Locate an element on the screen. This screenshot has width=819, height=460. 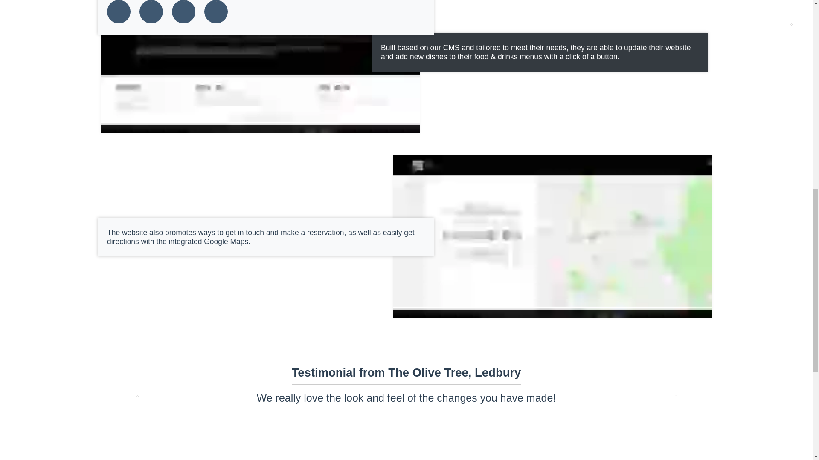
Website Design is located at coordinates (119, 12).